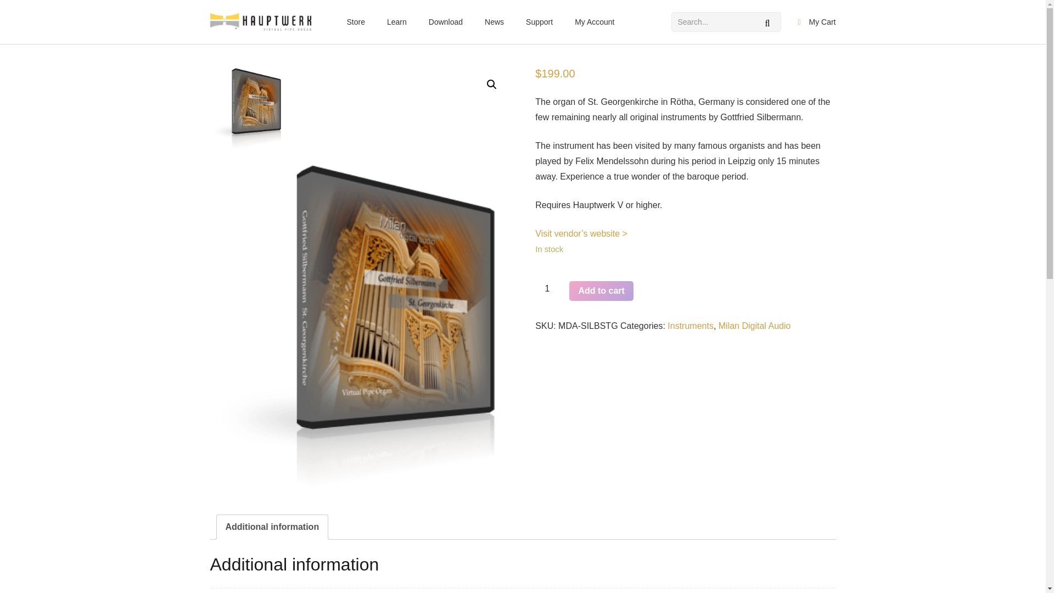 The height and width of the screenshot is (593, 1054). What do you see at coordinates (396, 22) in the screenshot?
I see `Learn` at bounding box center [396, 22].